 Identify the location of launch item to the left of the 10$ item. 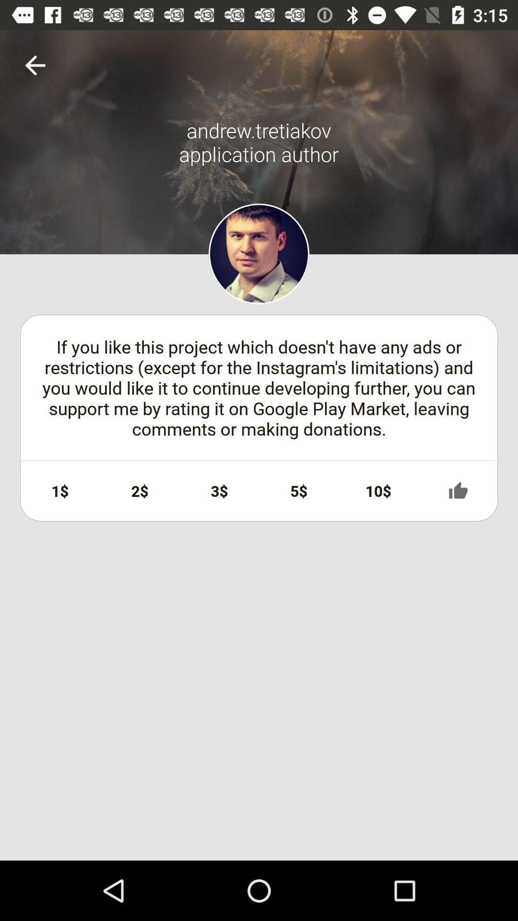
(299, 491).